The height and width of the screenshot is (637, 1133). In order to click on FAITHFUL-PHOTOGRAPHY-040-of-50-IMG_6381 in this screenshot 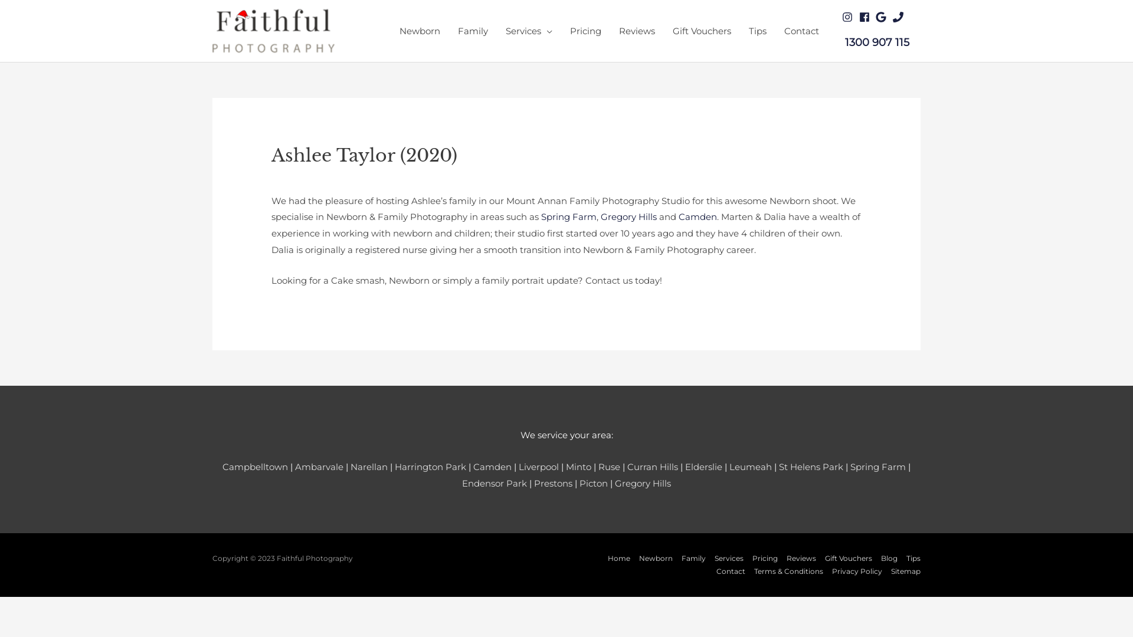, I will do `click(341, 180)`.